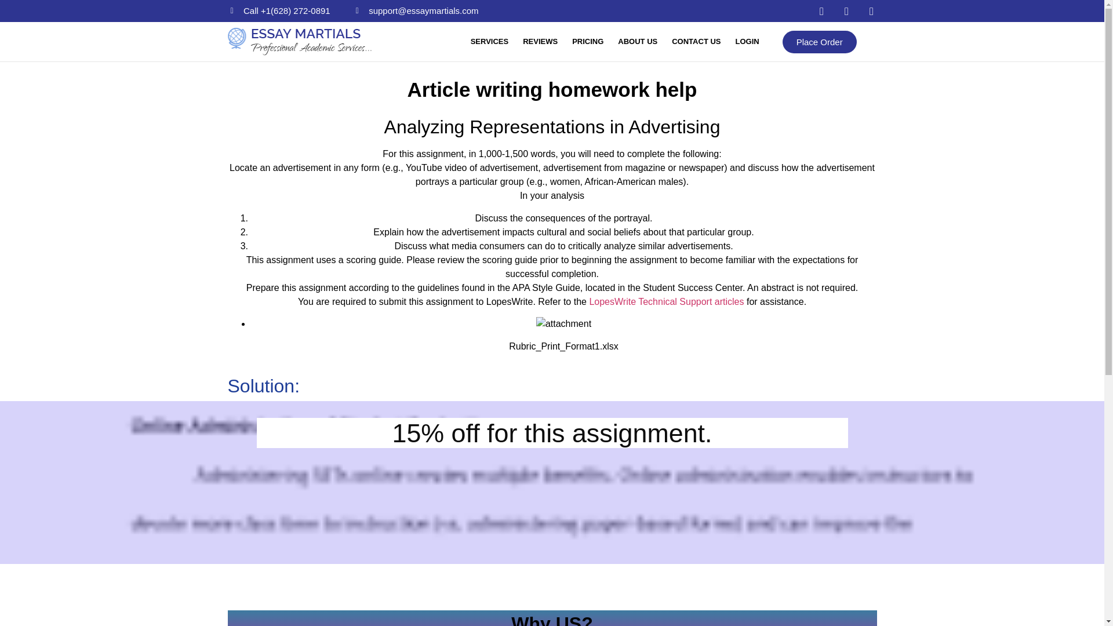  What do you see at coordinates (540, 42) in the screenshot?
I see `REVIEWS` at bounding box center [540, 42].